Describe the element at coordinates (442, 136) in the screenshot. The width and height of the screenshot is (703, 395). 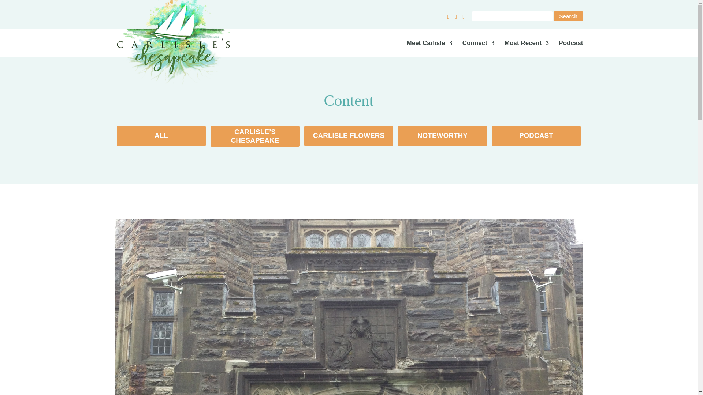
I see `NOTEWORTHY` at that location.